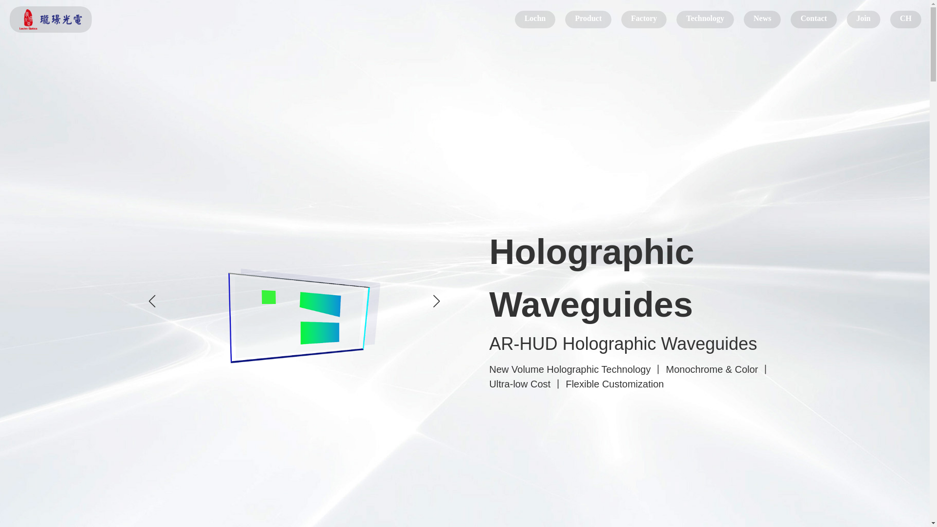  What do you see at coordinates (51, 20) in the screenshot?
I see `Lochn` at bounding box center [51, 20].